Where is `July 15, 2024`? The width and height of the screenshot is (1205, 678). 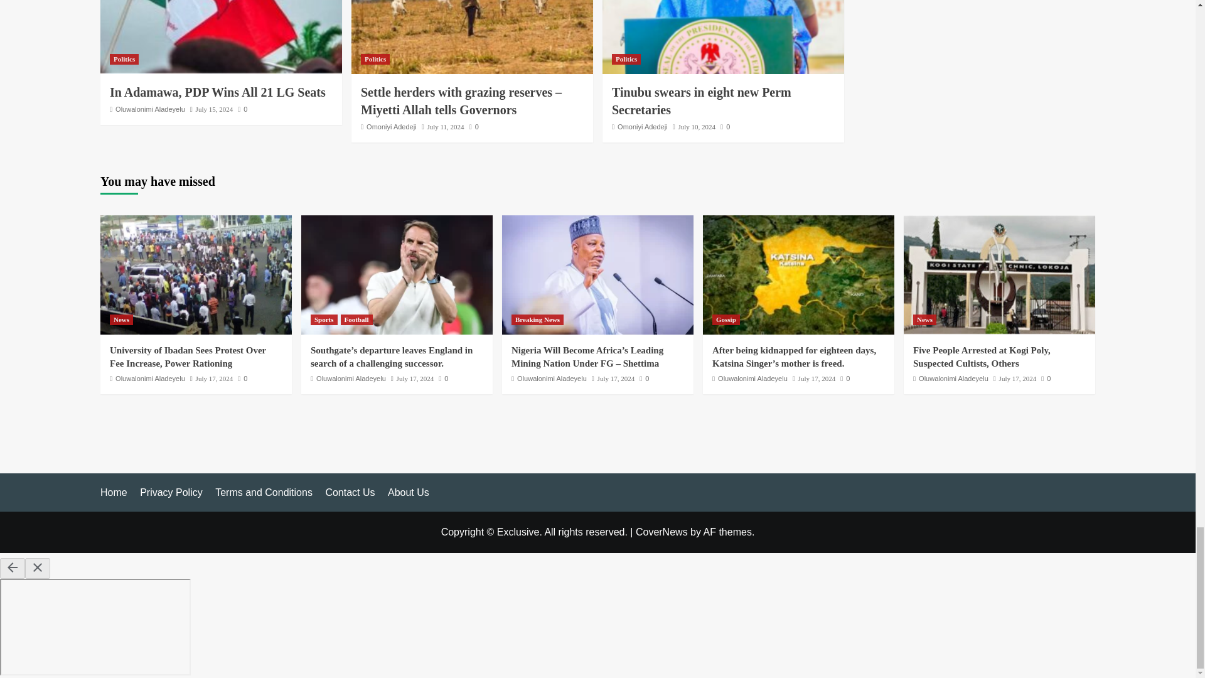 July 15, 2024 is located at coordinates (215, 109).